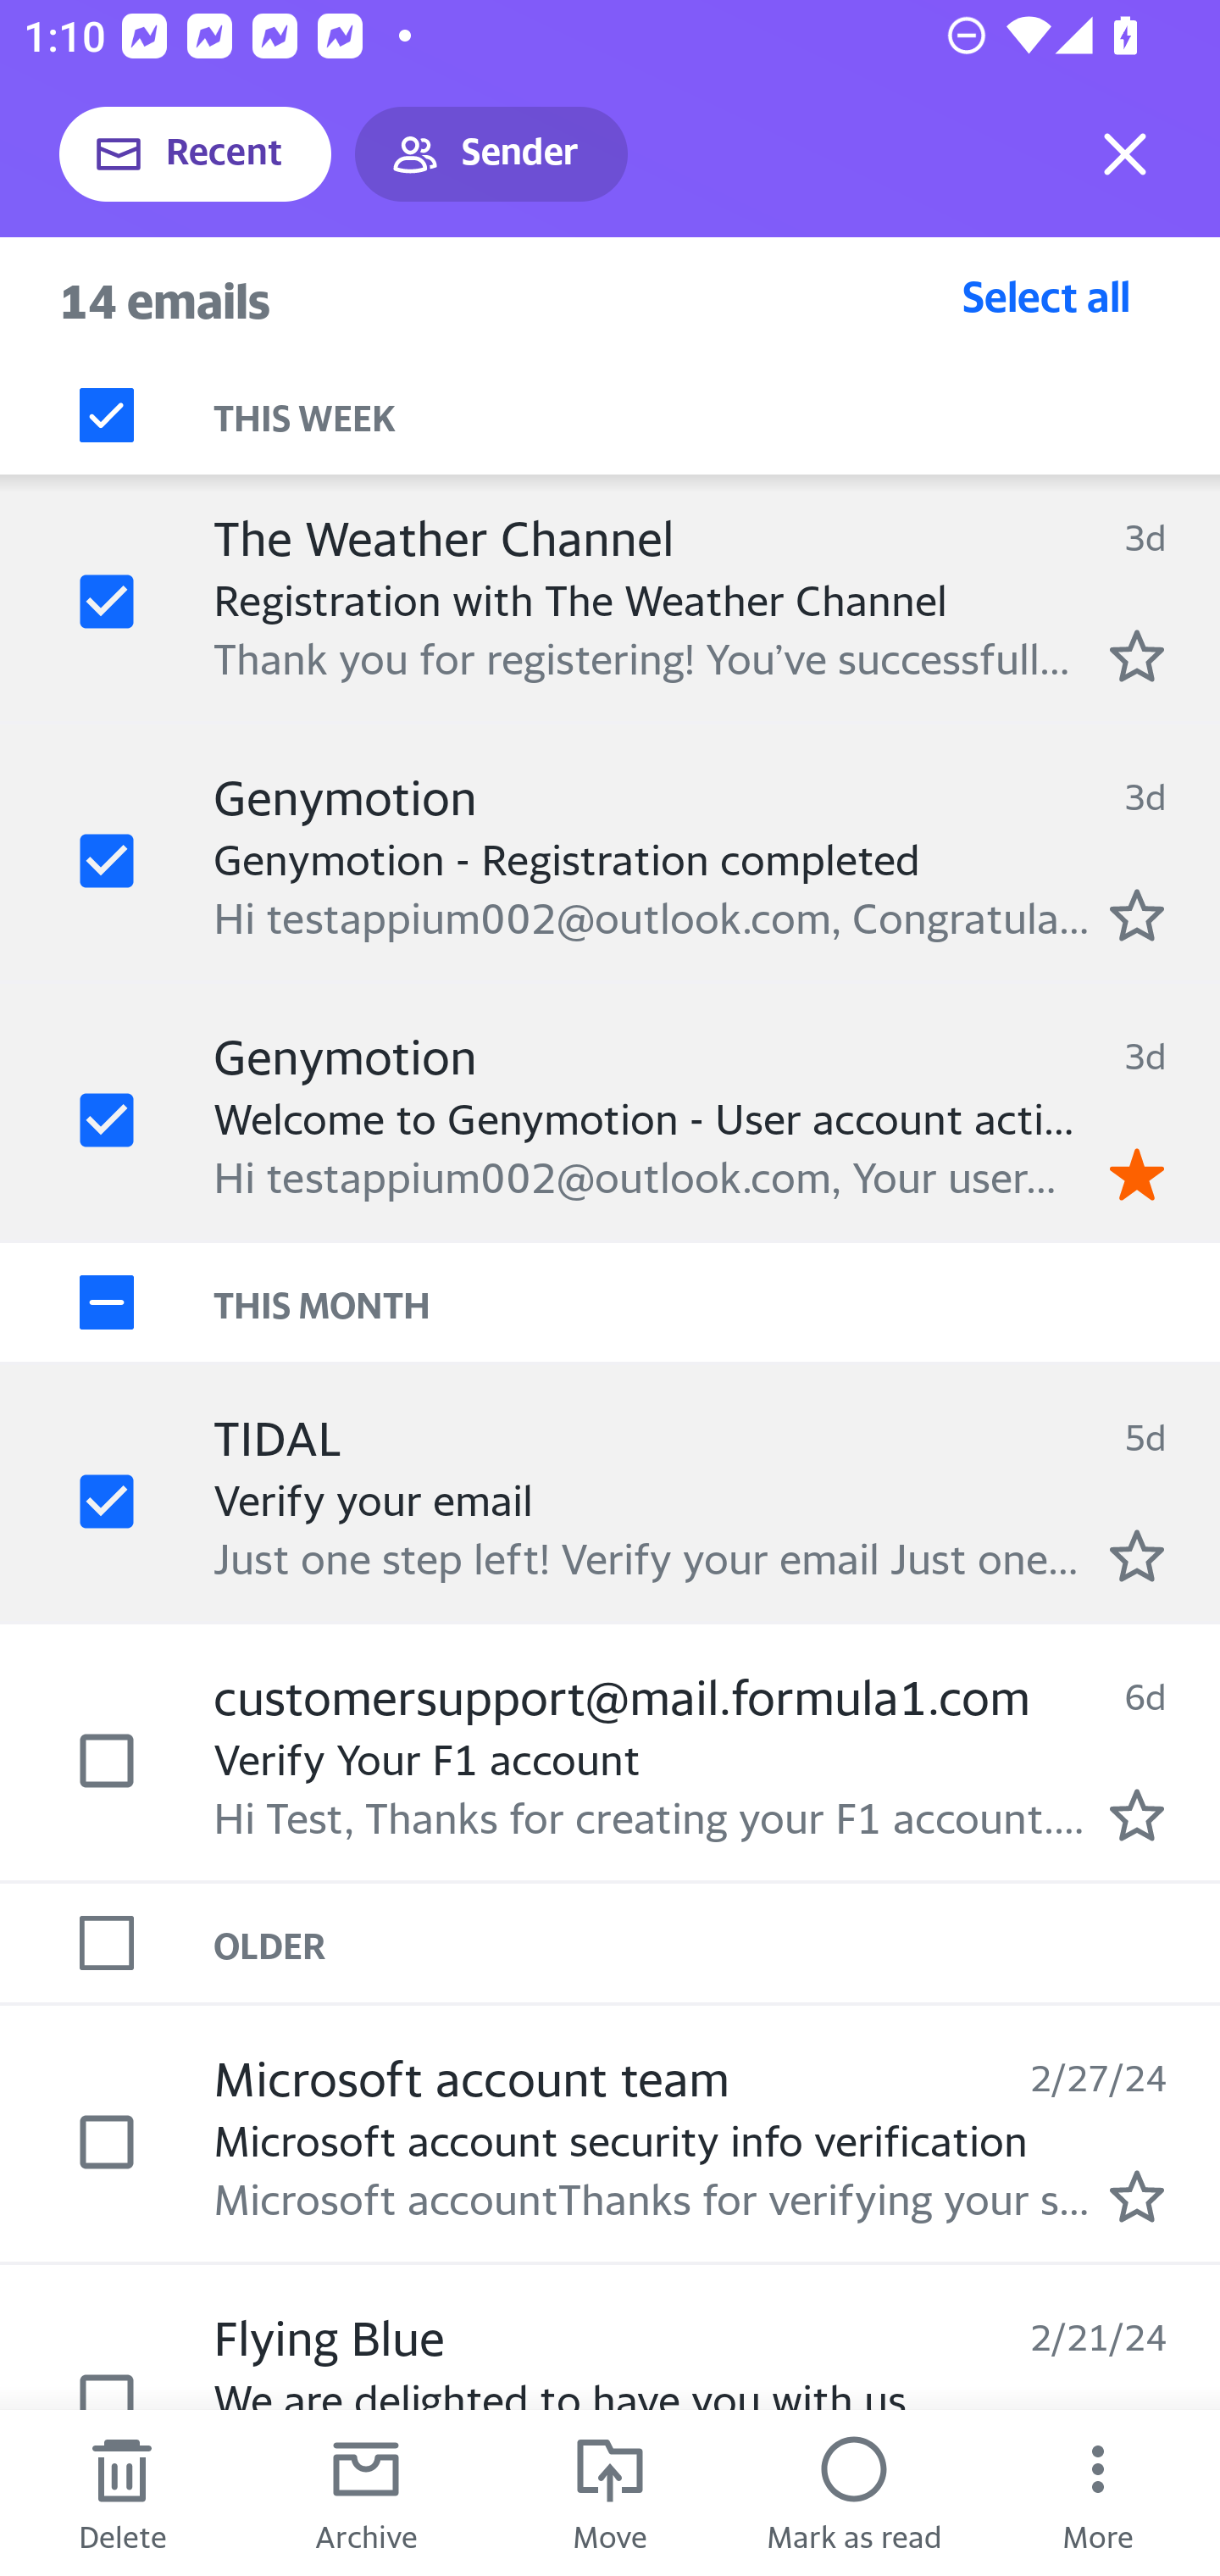 The image size is (1220, 2576). Describe the element at coordinates (1098, 2493) in the screenshot. I see `More` at that location.